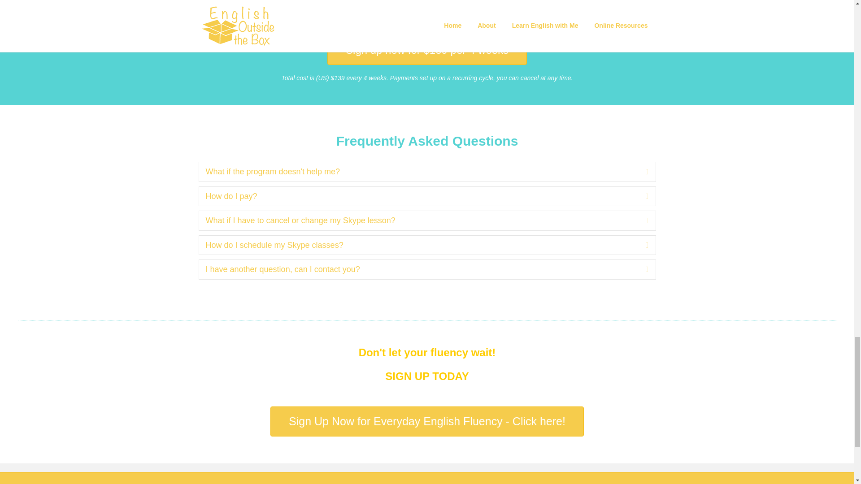 This screenshot has width=861, height=484. What do you see at coordinates (427, 421) in the screenshot?
I see `Sign Up Now for Everyday English Fluency - Click here!` at bounding box center [427, 421].